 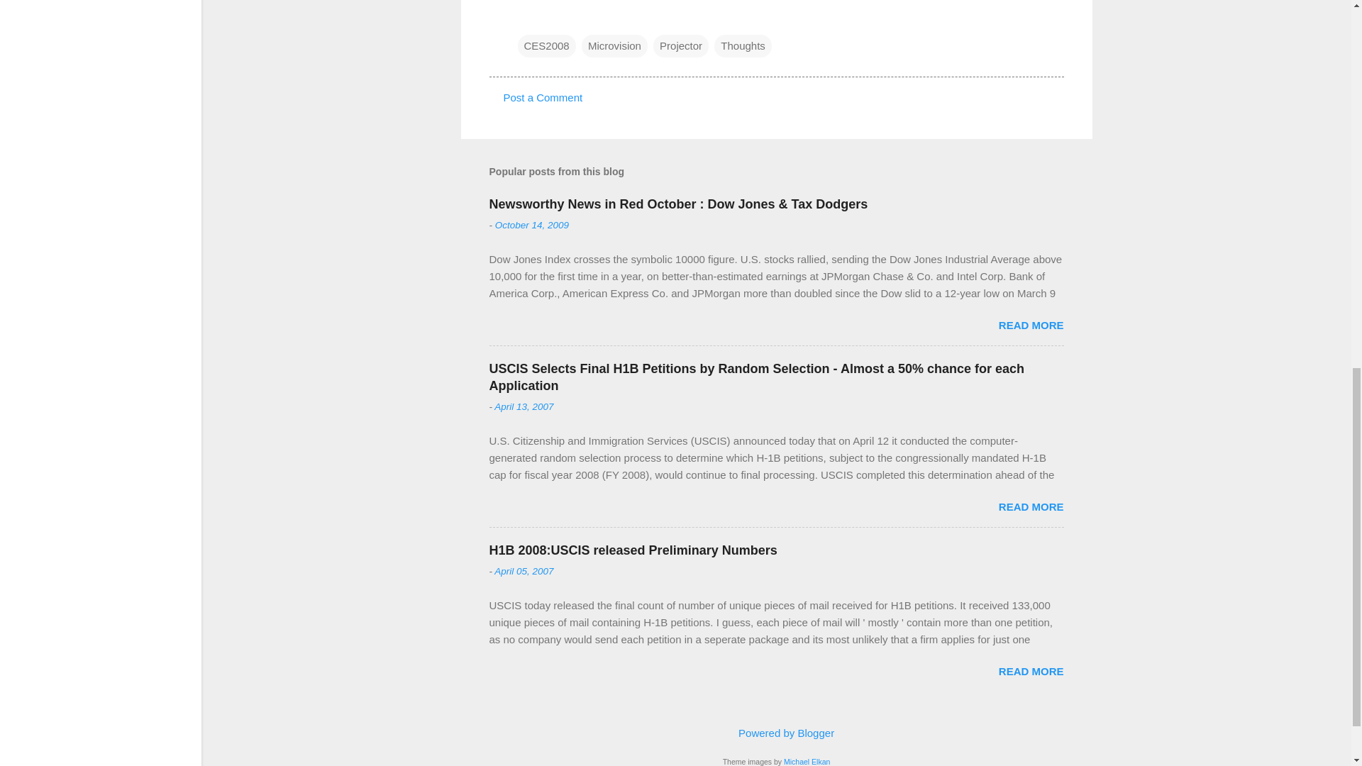 I want to click on READ MORE, so click(x=1031, y=671).